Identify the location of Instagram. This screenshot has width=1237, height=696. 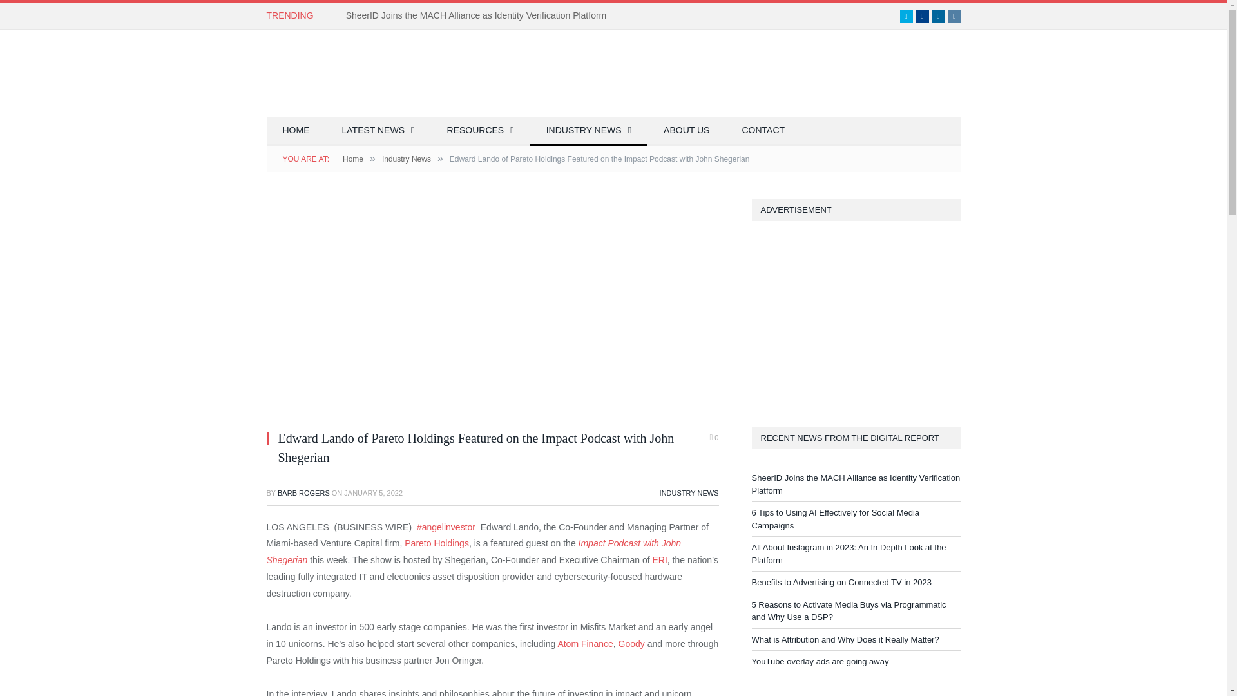
(955, 15).